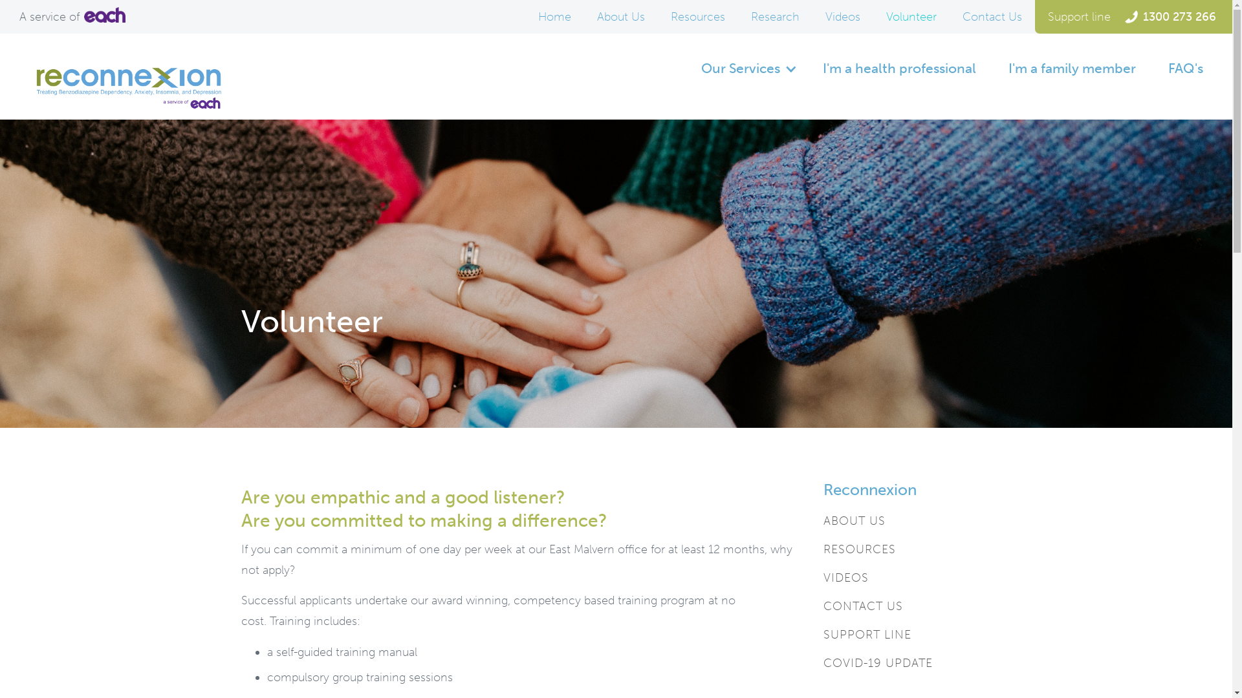 This screenshot has height=698, width=1242. I want to click on Resources, so click(698, 17).